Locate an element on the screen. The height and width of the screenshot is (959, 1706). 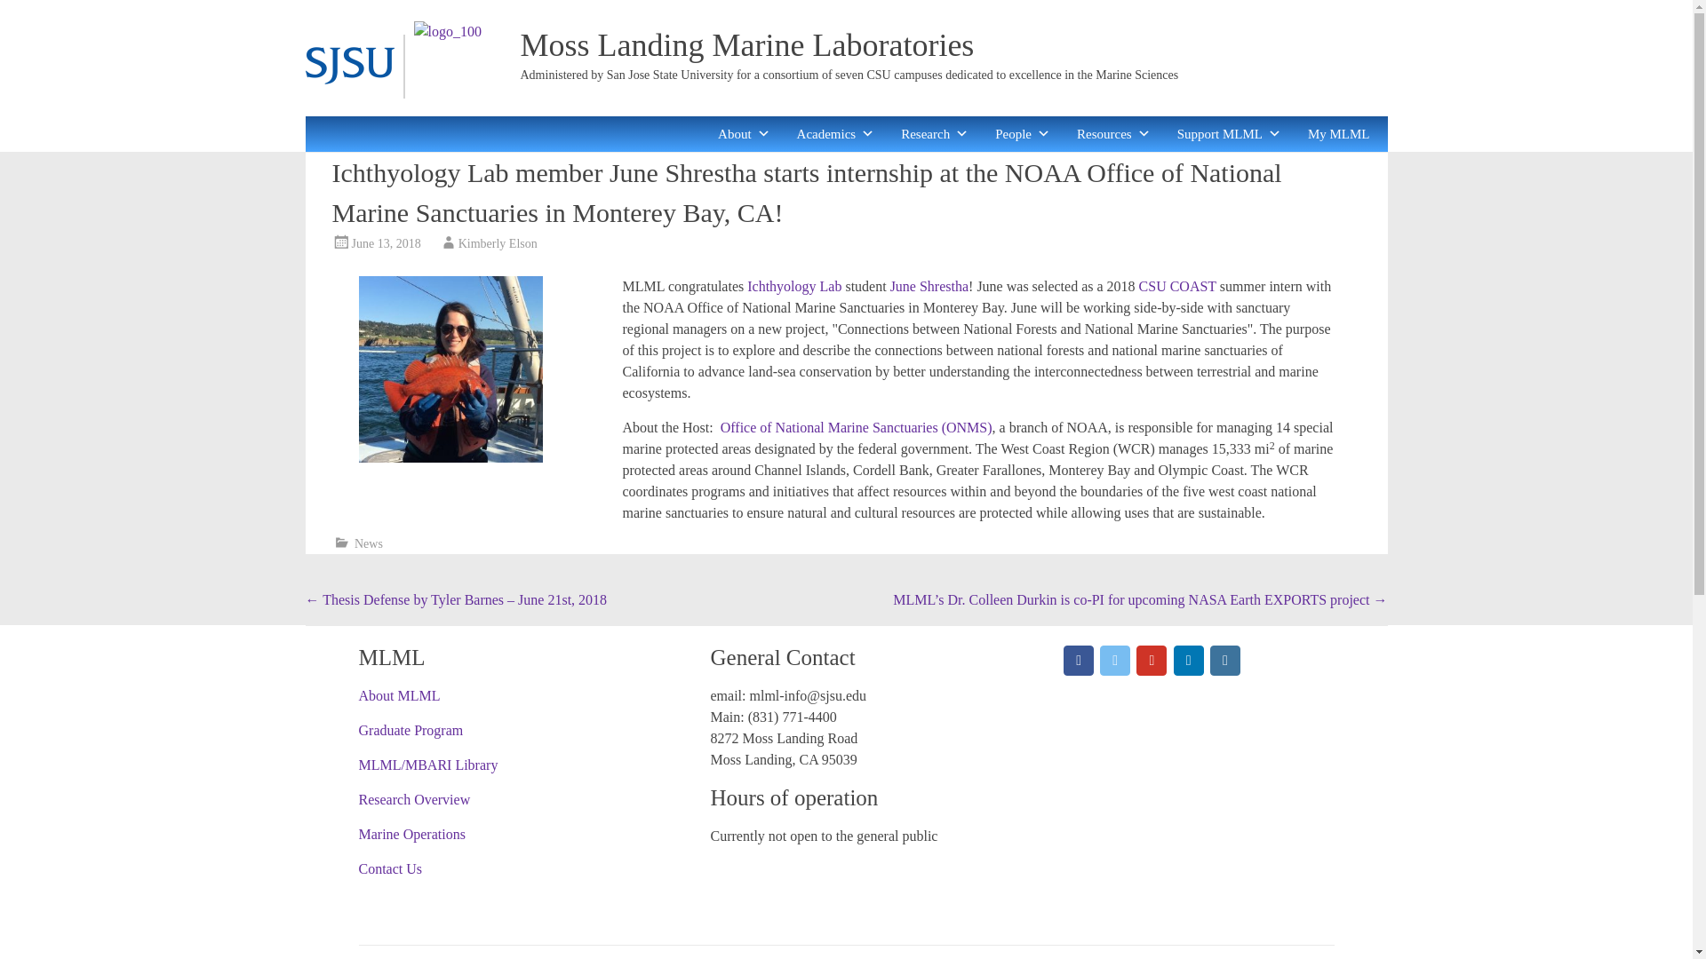
June Shrestha and a Vermilion Rockfish is located at coordinates (450, 369).